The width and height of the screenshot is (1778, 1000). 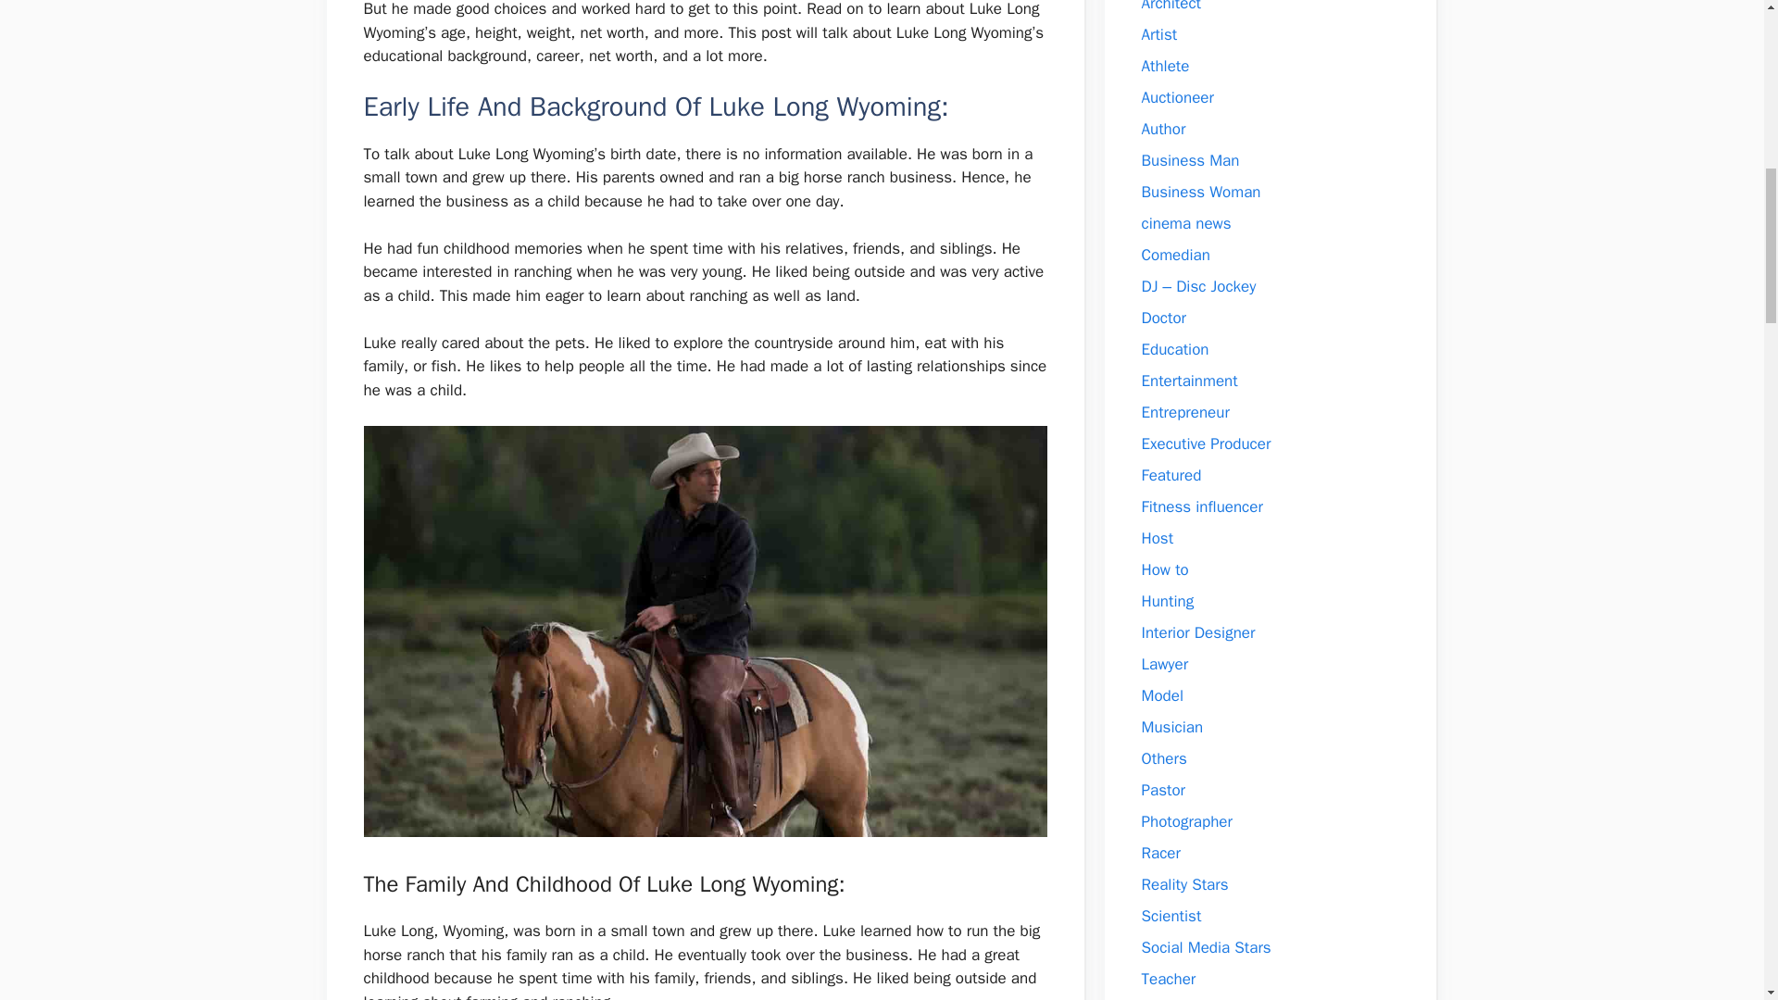 I want to click on Executive Producer, so click(x=1206, y=444).